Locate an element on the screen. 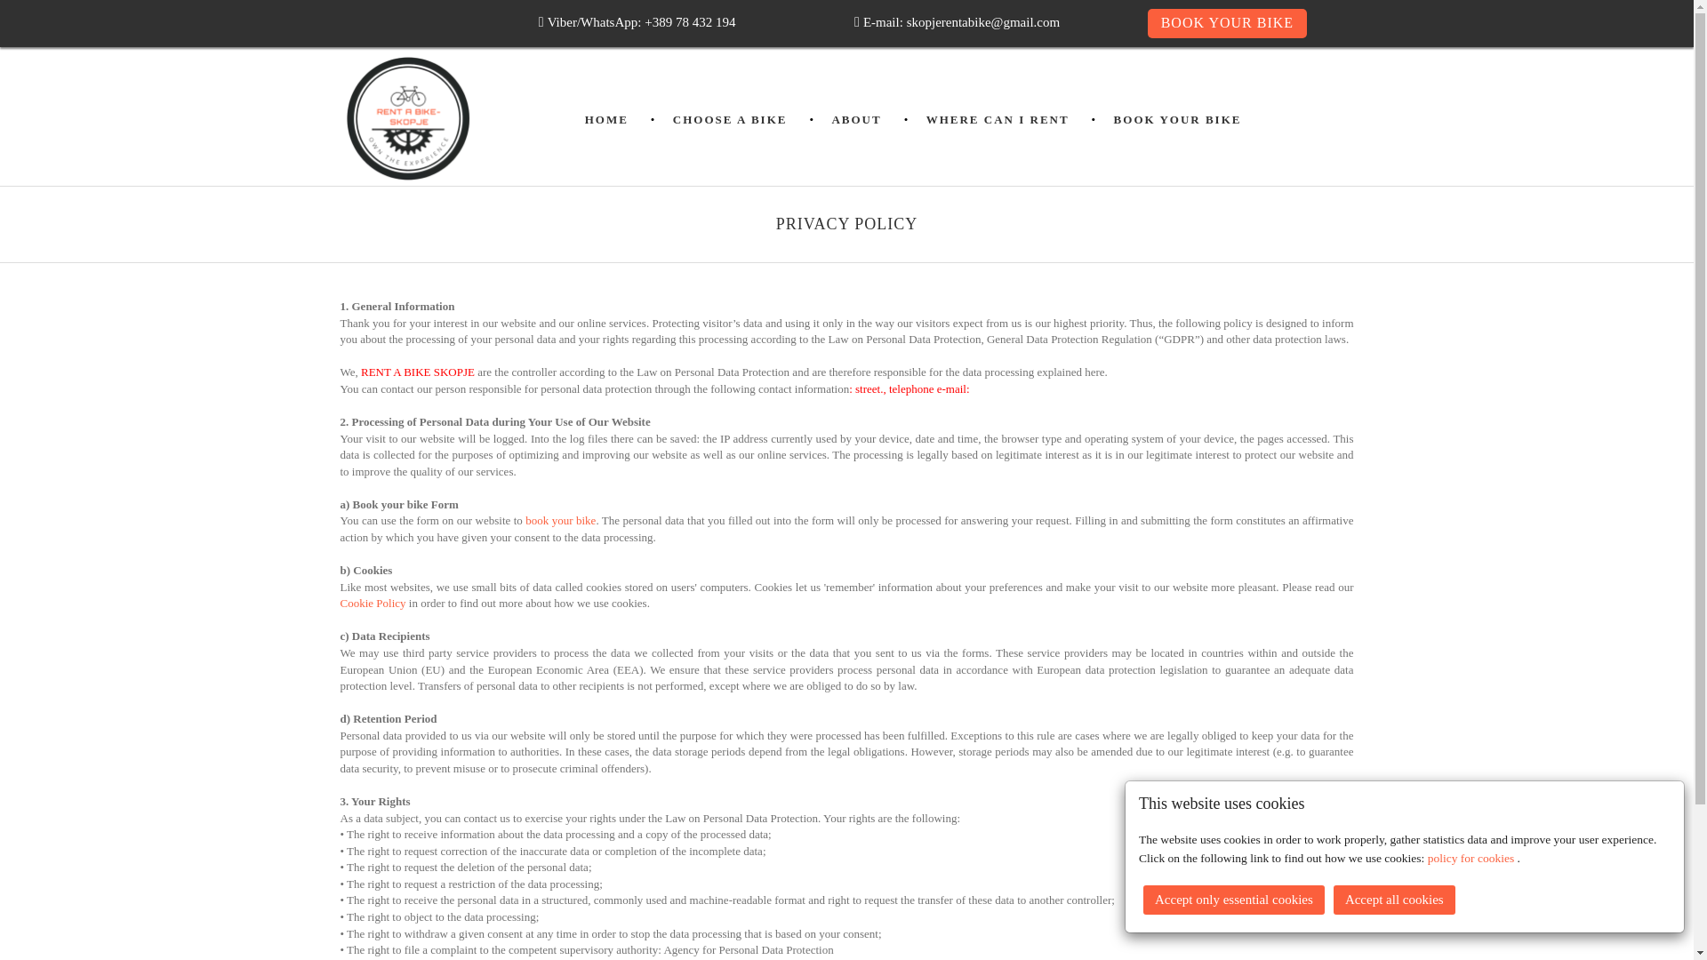 The image size is (1707, 960). BOOK YOUR BIKE is located at coordinates (1227, 23).